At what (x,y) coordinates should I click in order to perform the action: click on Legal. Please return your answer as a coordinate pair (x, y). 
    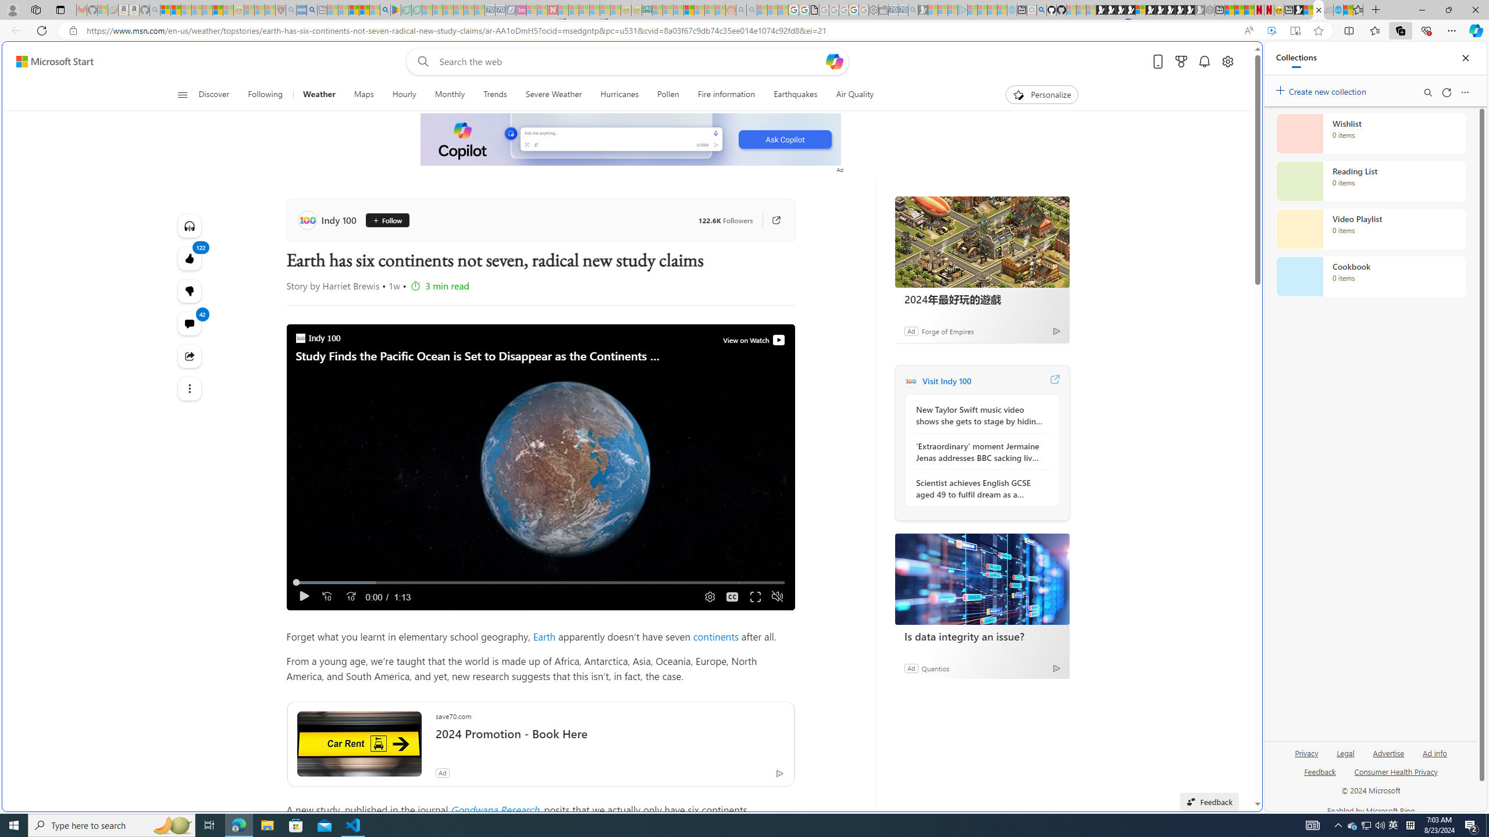
    Looking at the image, I should click on (1346, 752).